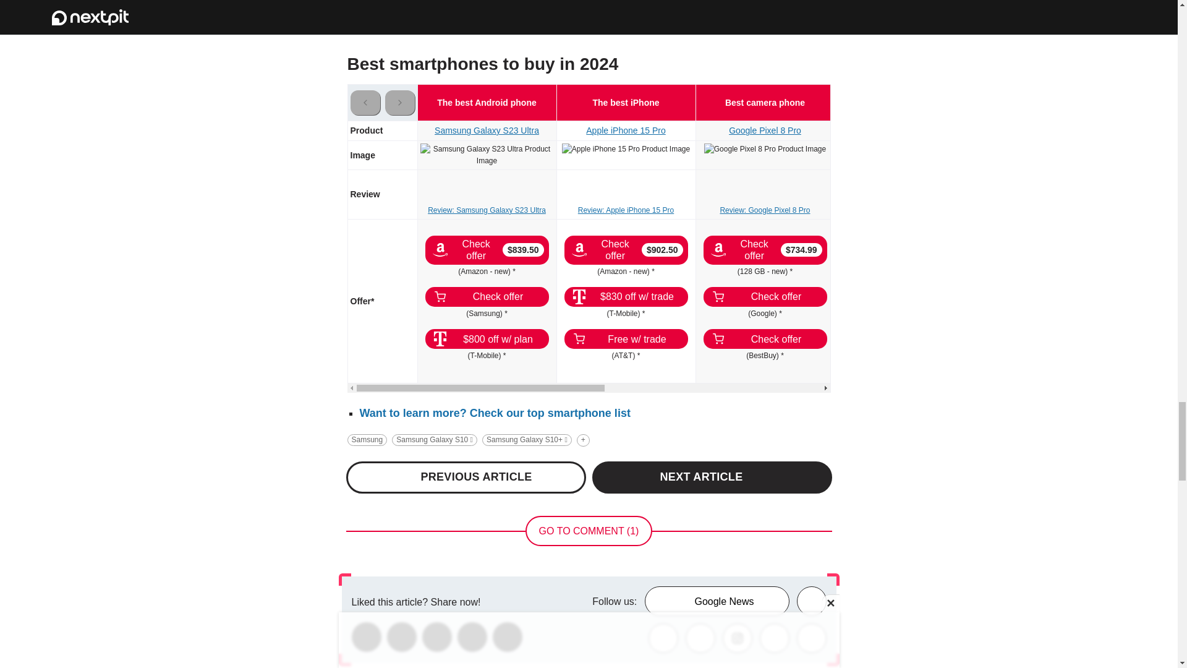  What do you see at coordinates (904, 149) in the screenshot?
I see `Google Pixel 7a Product Image` at bounding box center [904, 149].